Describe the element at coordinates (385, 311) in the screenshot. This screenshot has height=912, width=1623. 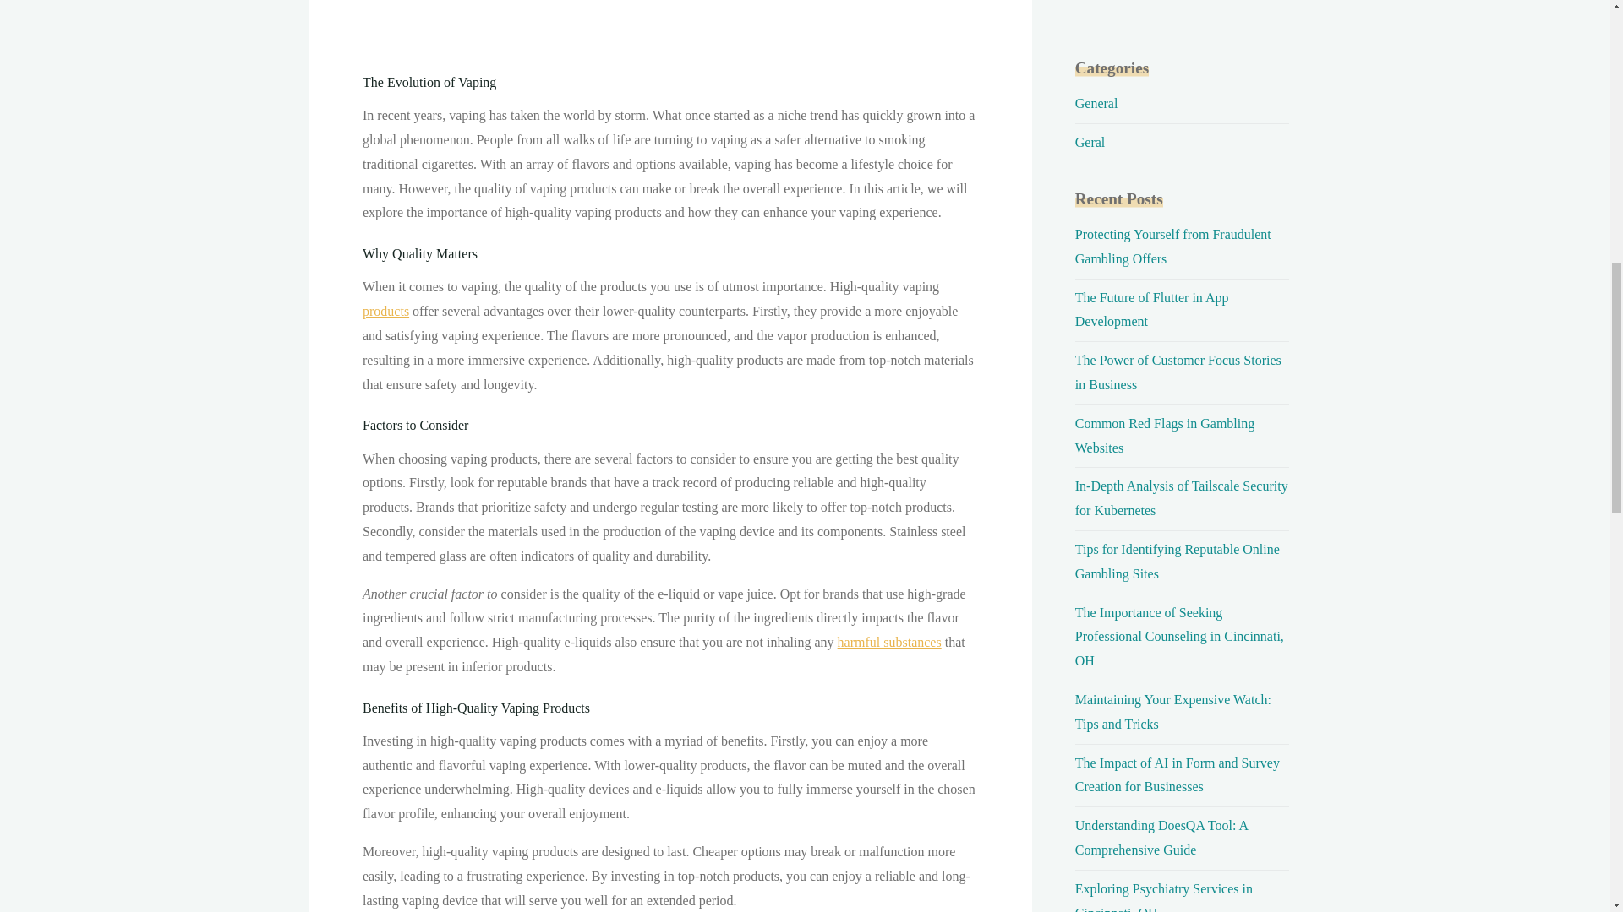
I see `products` at that location.